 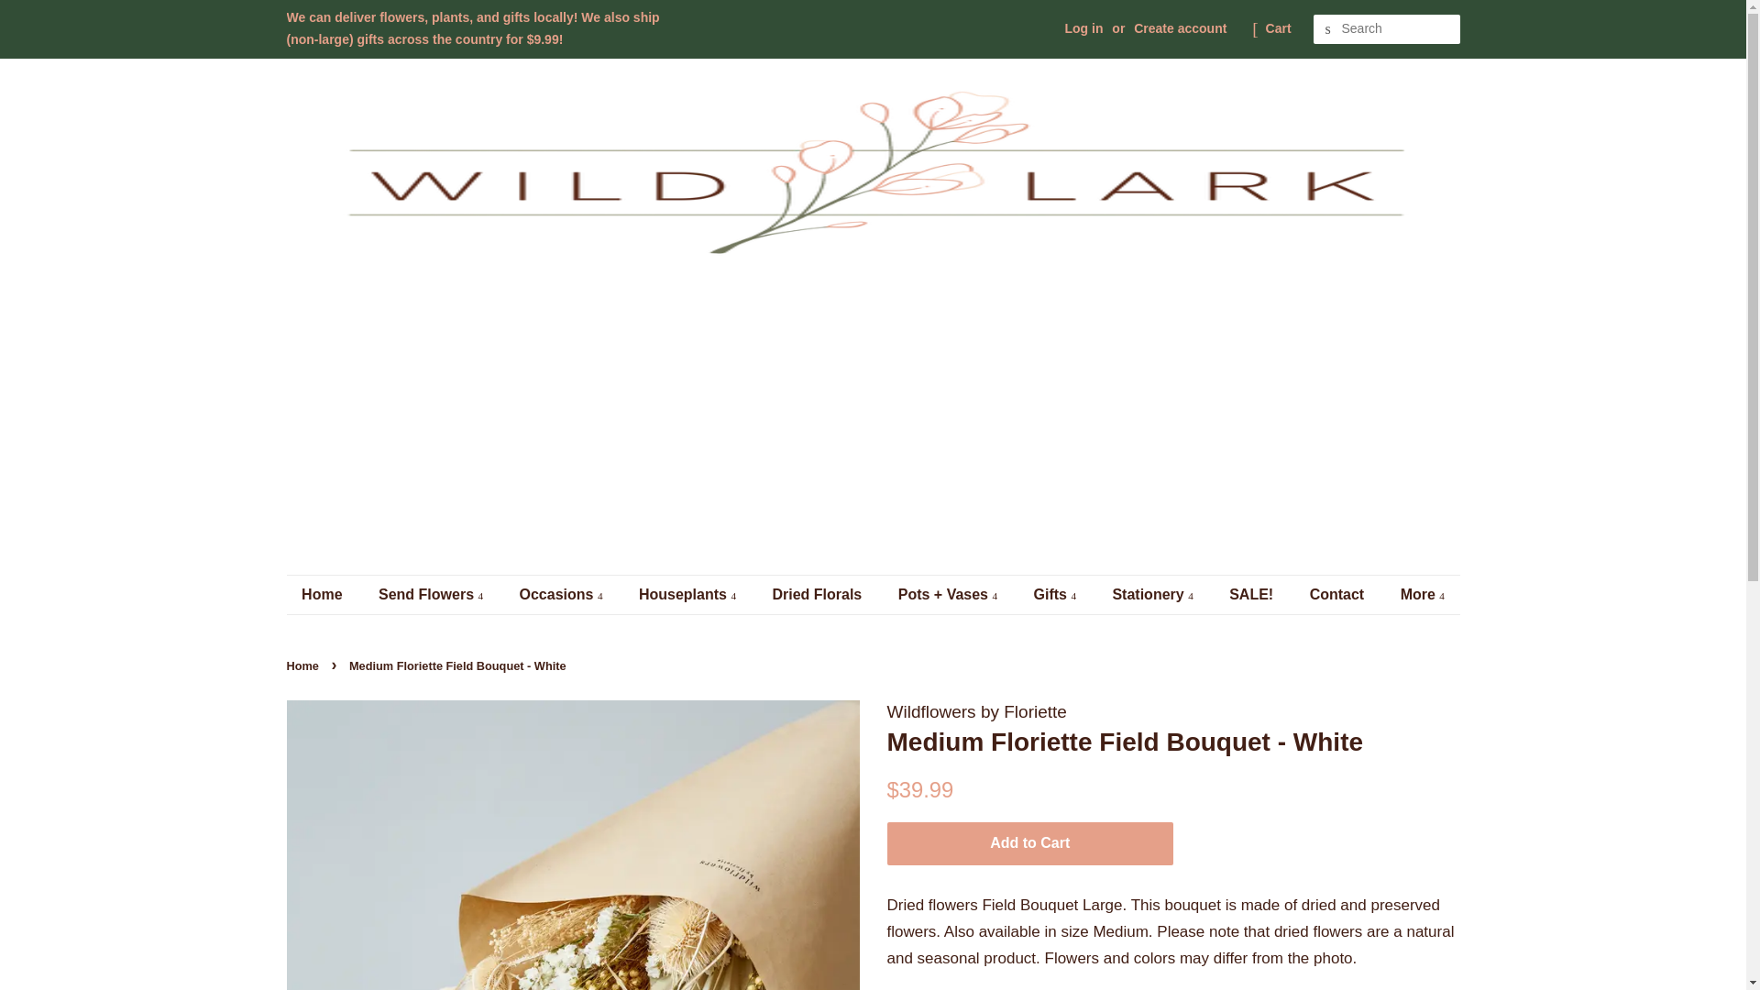 I want to click on Log in, so click(x=1083, y=27).